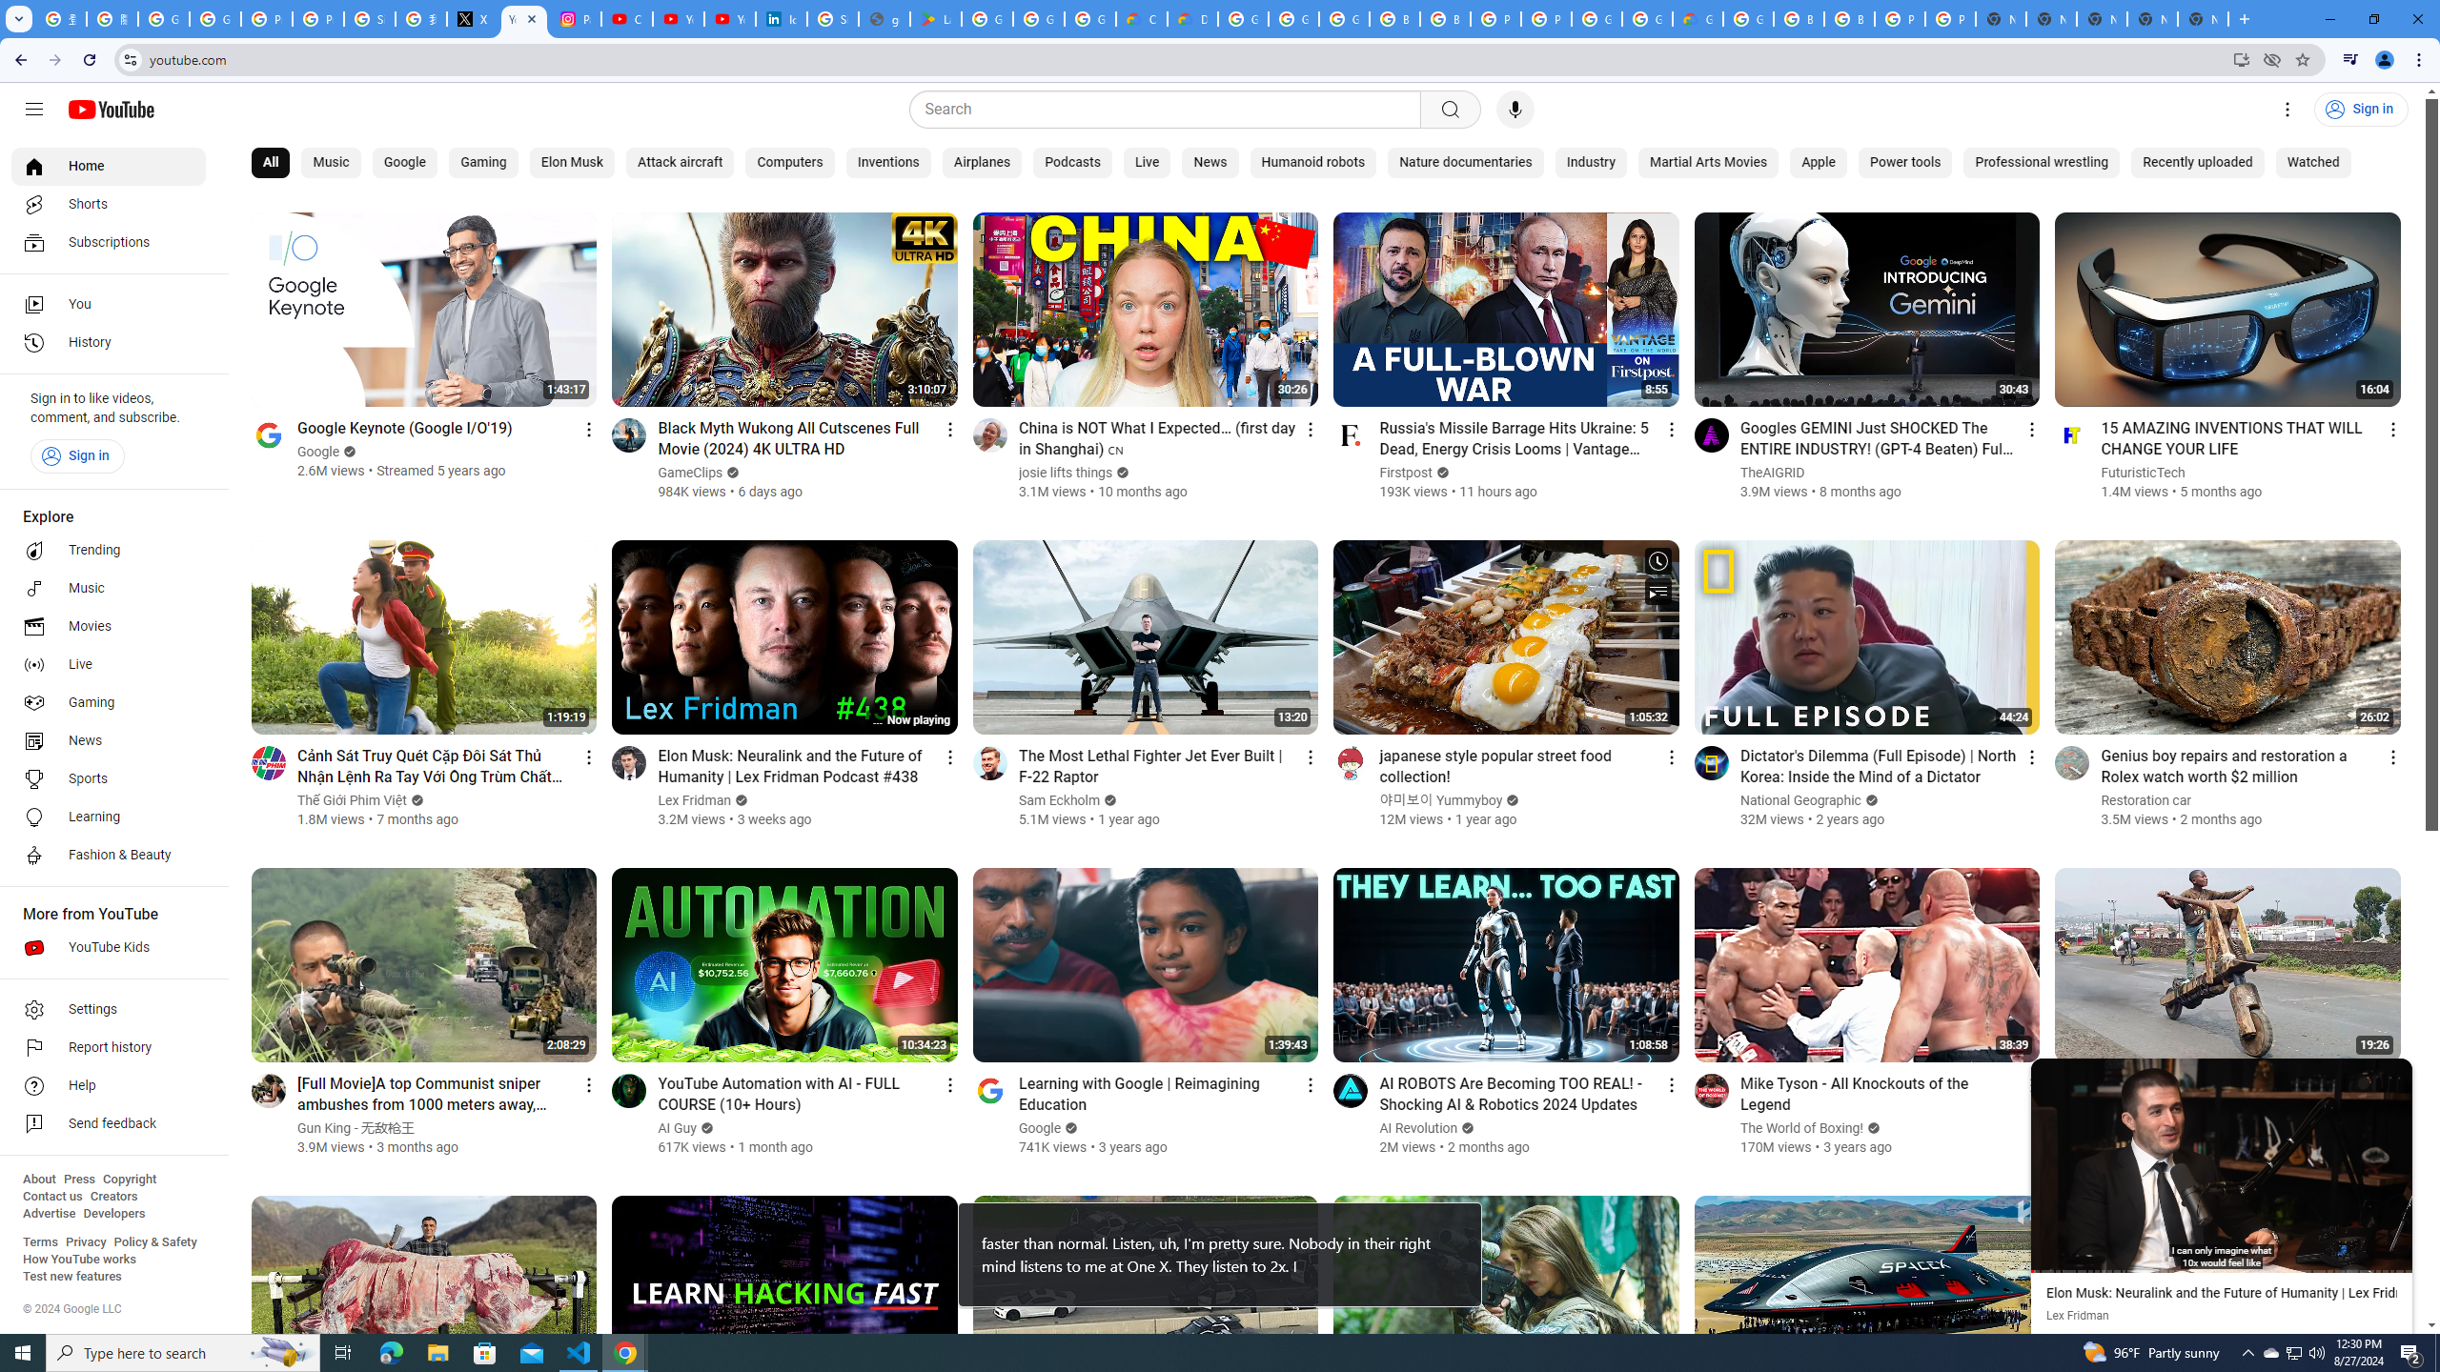 The height and width of the screenshot is (1372, 2440). I want to click on Home, so click(109, 166).